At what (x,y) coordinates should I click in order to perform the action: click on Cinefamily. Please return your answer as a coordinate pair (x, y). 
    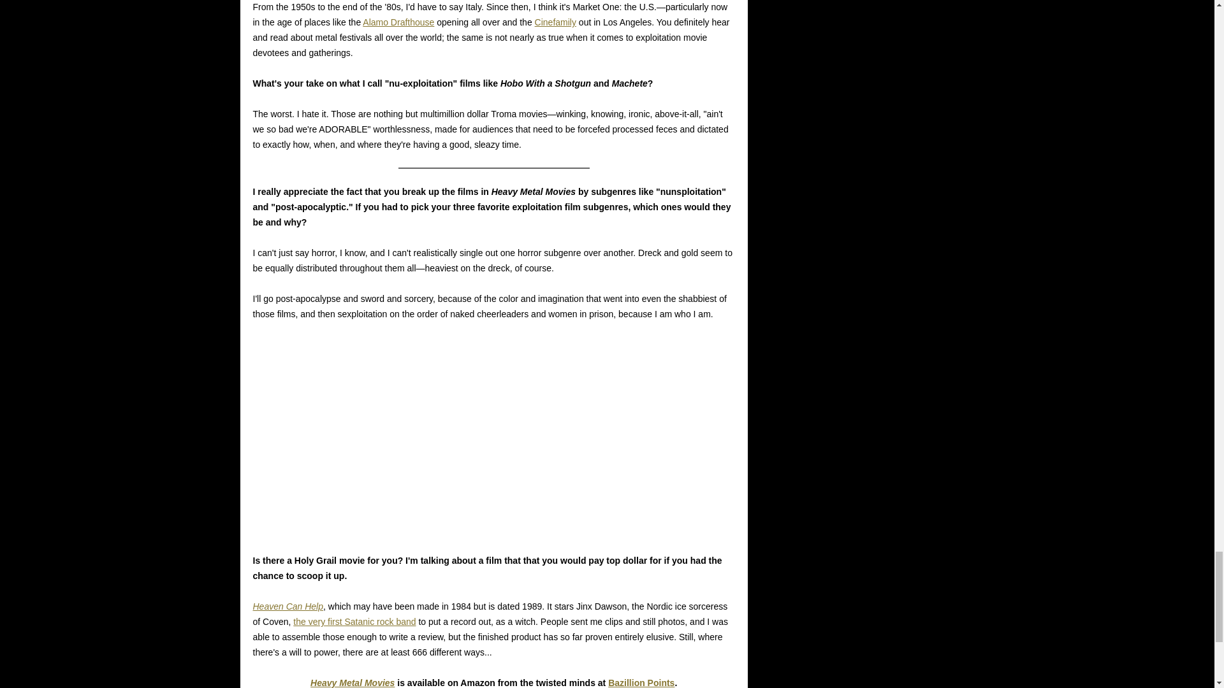
    Looking at the image, I should click on (556, 22).